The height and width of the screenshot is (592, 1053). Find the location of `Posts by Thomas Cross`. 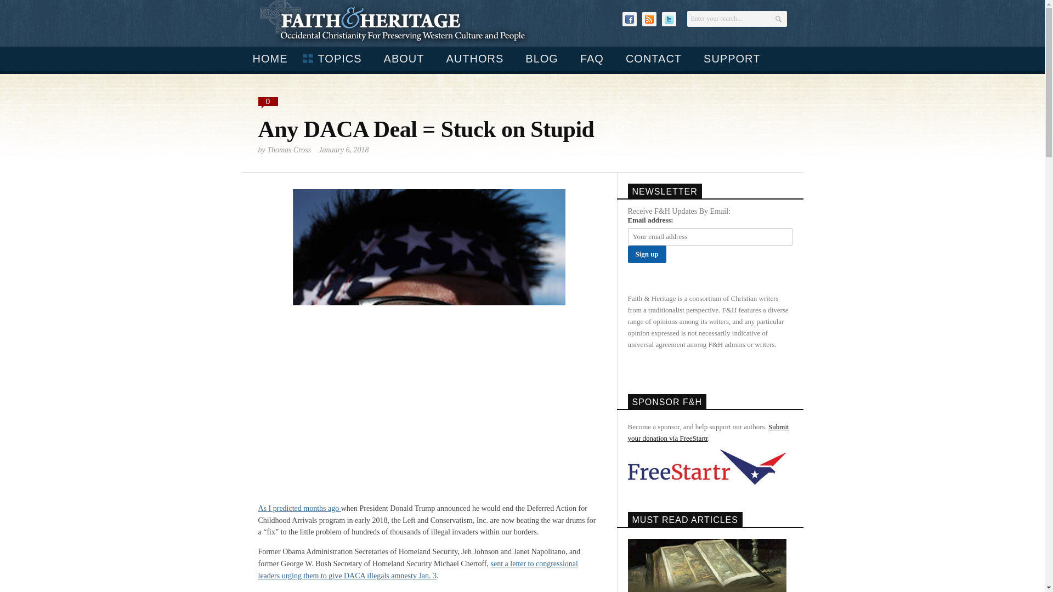

Posts by Thomas Cross is located at coordinates (288, 149).